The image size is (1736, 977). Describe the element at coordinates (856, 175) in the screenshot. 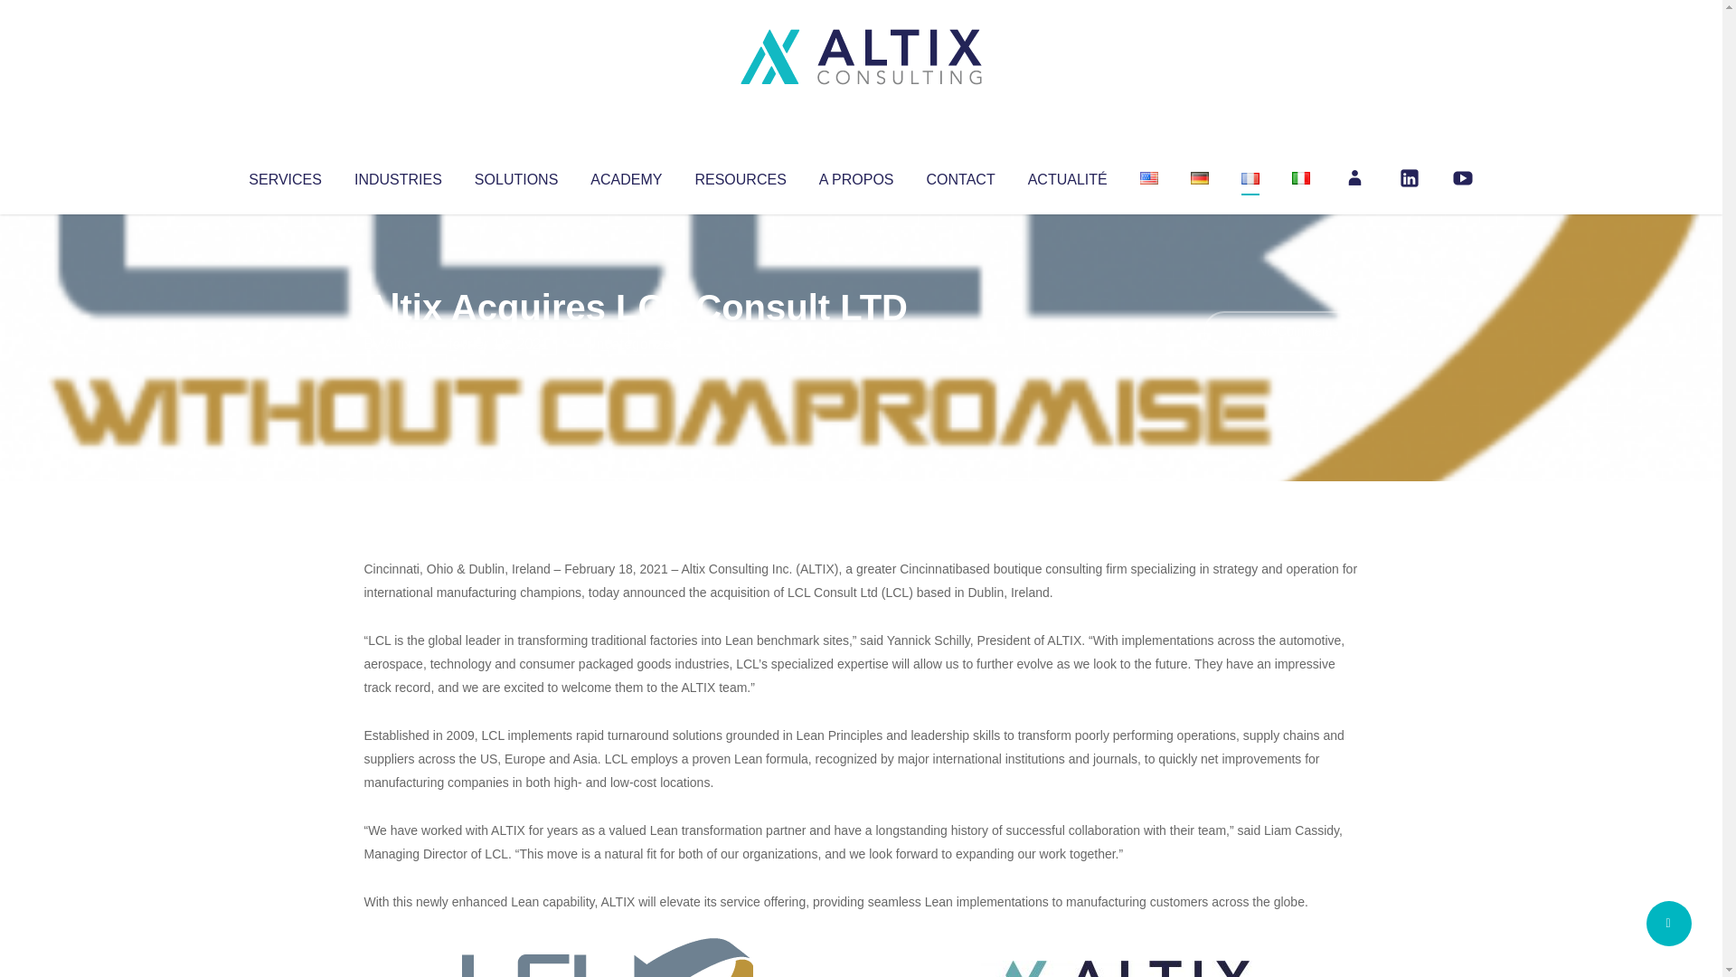

I see `A PROPOS` at that location.